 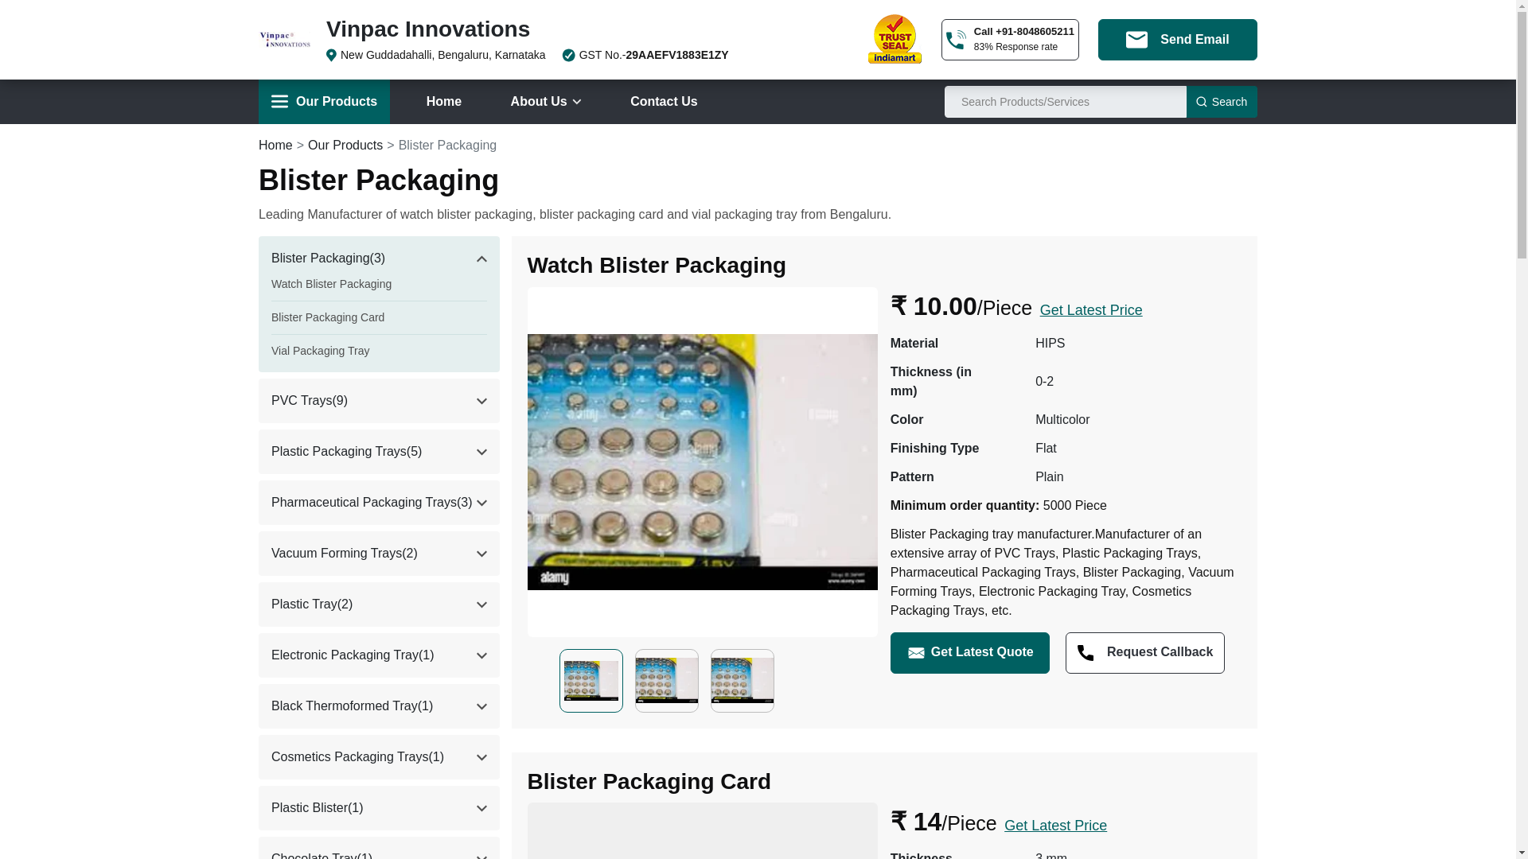 What do you see at coordinates (323, 102) in the screenshot?
I see `Our Products` at bounding box center [323, 102].